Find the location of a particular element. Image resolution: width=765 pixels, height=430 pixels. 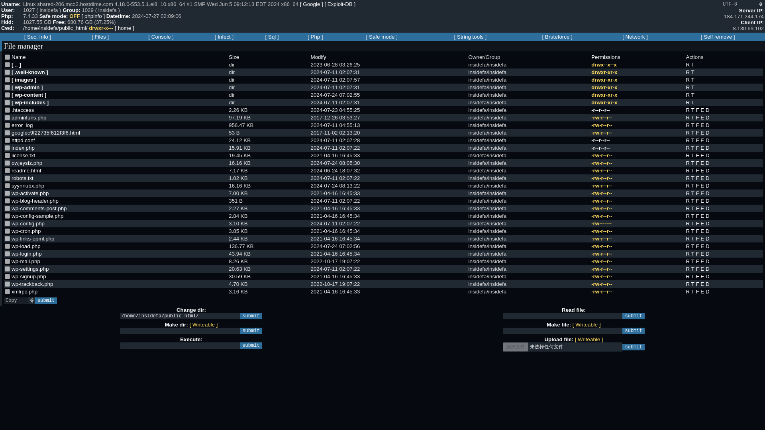

wp-admin is located at coordinates (7, 87).